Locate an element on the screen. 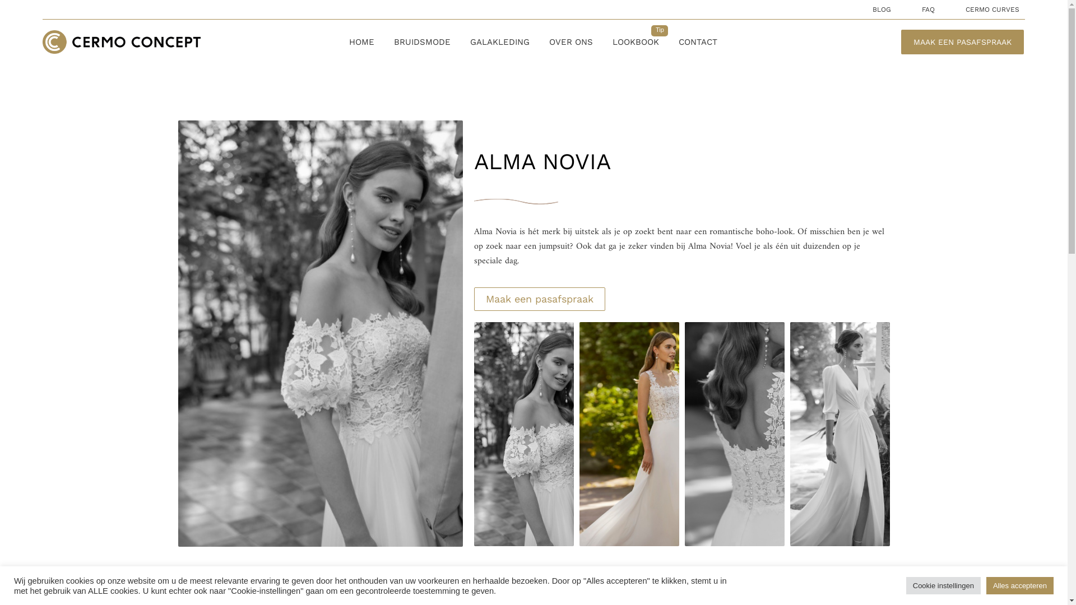  Alles accepteren is located at coordinates (1020, 586).